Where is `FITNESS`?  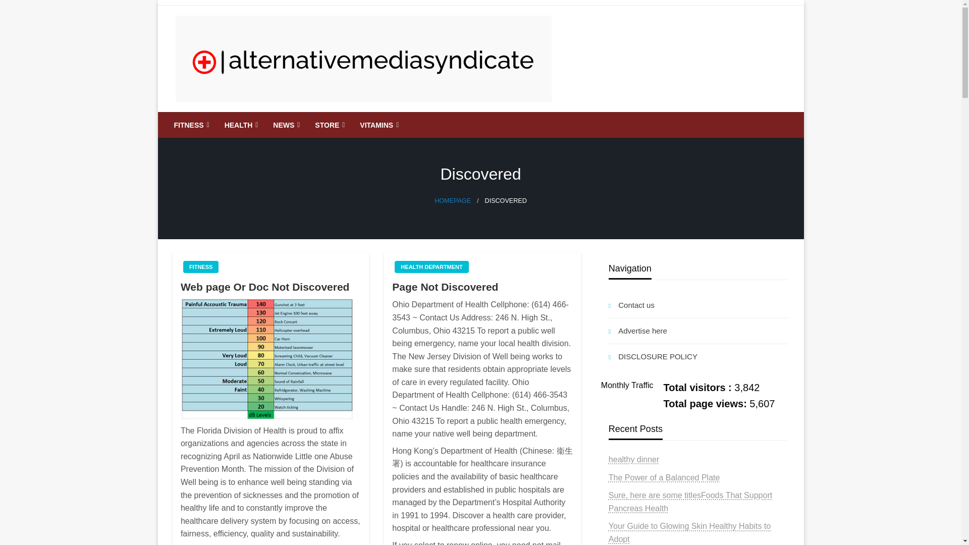 FITNESS is located at coordinates (201, 267).